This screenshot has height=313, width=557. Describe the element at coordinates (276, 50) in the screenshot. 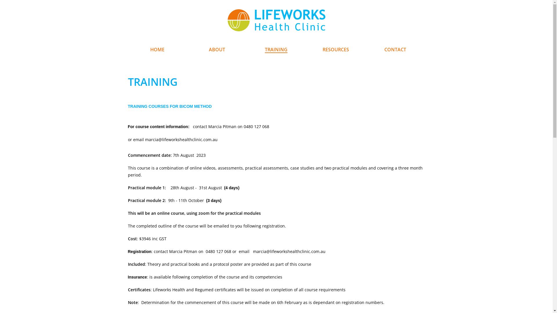

I see `TRAINING` at that location.